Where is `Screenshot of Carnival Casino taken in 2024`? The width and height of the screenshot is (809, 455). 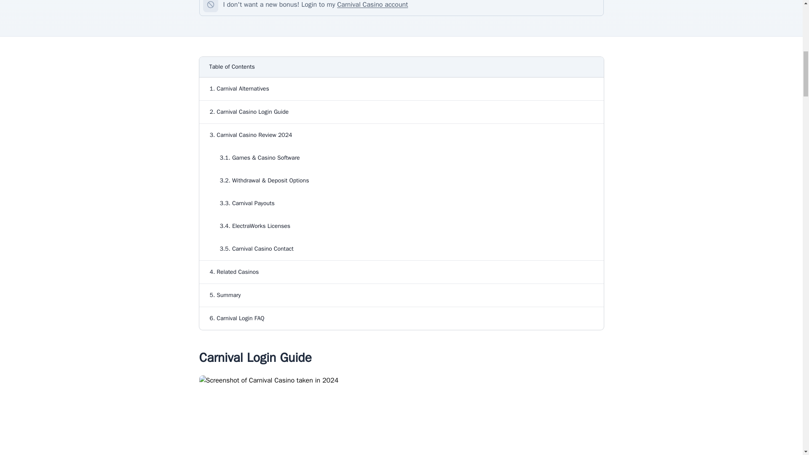
Screenshot of Carnival Casino taken in 2024 is located at coordinates (401, 415).